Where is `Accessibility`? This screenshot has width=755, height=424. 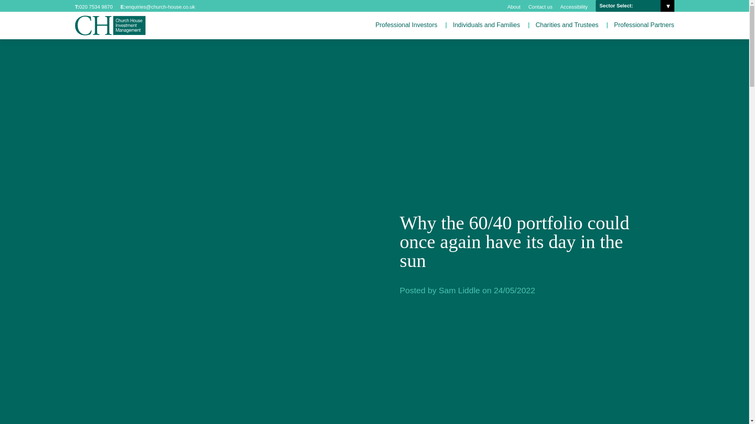 Accessibility is located at coordinates (574, 7).